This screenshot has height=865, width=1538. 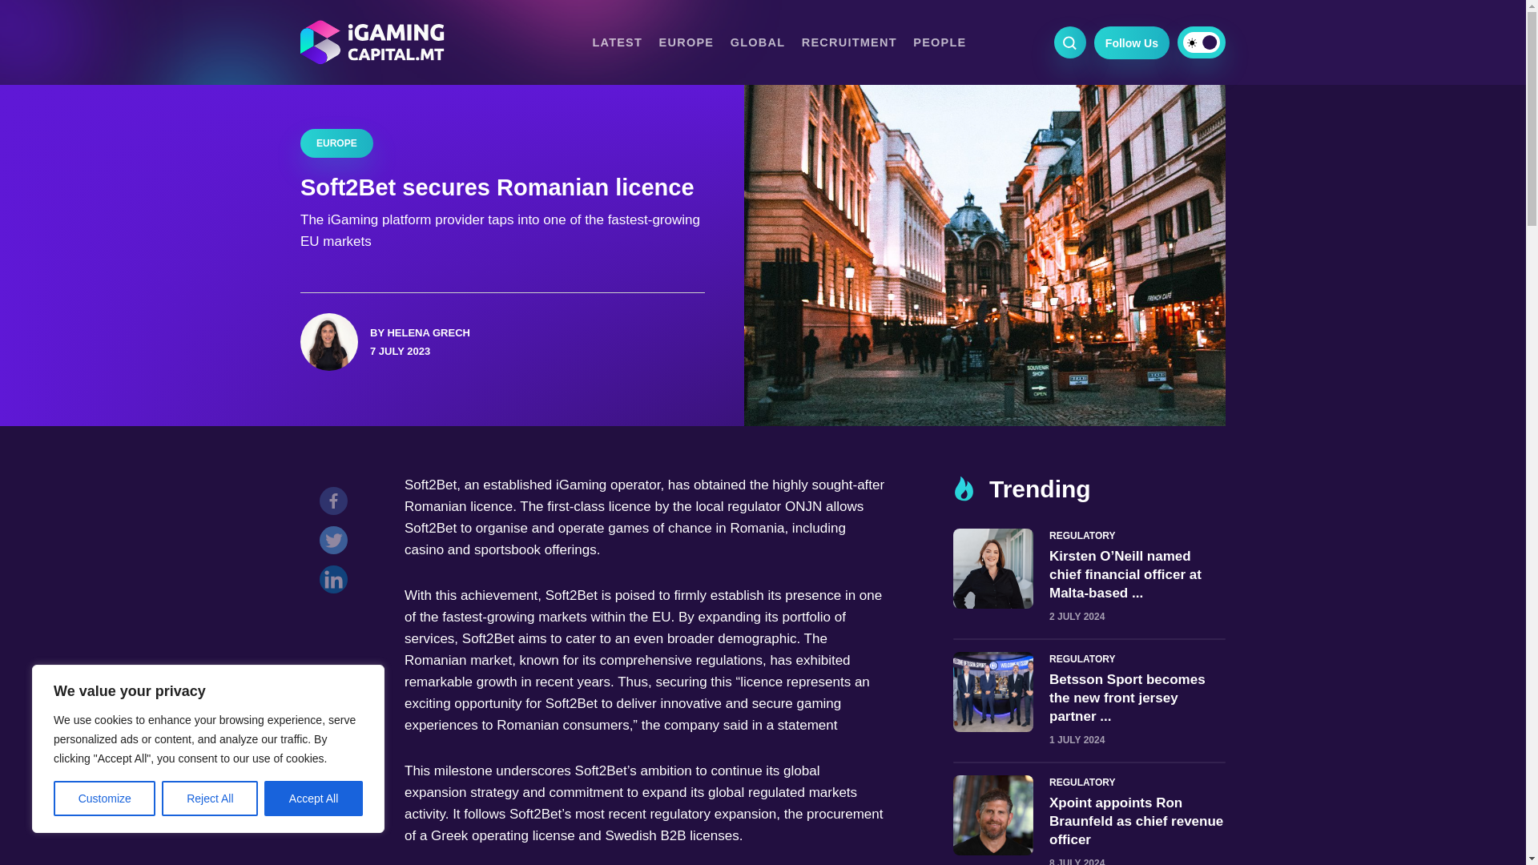 I want to click on Accept All, so click(x=314, y=799).